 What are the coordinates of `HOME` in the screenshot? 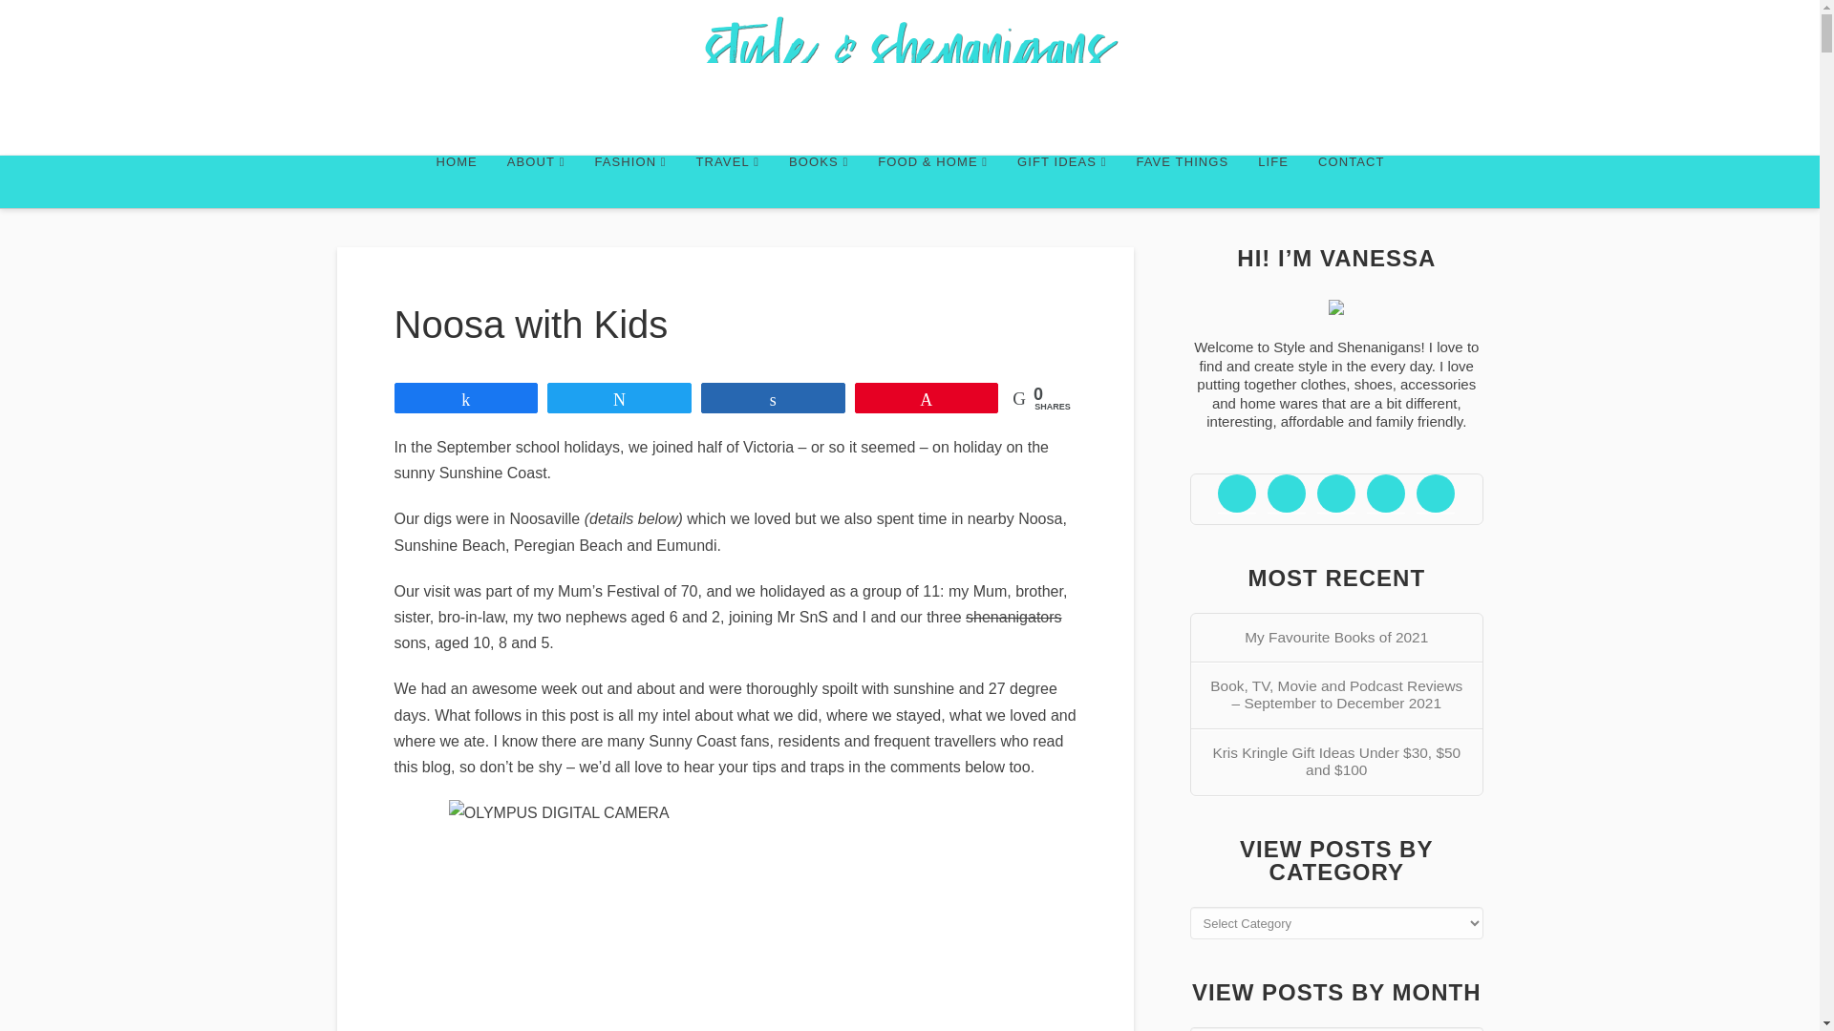 It's located at (455, 181).